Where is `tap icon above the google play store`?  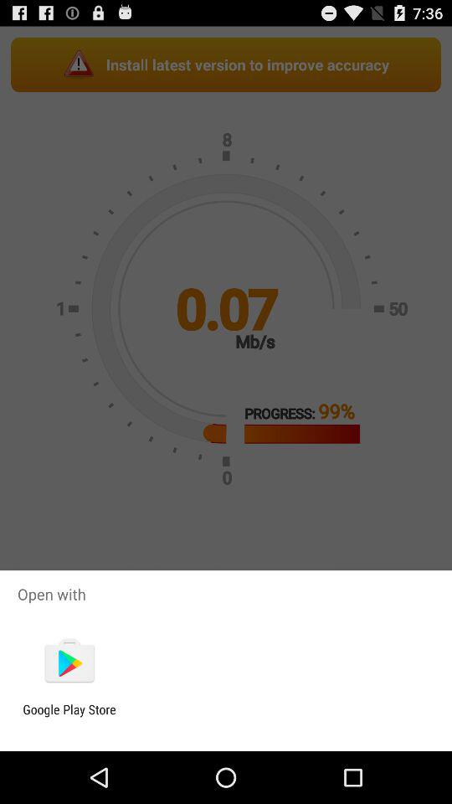 tap icon above the google play store is located at coordinates (69, 662).